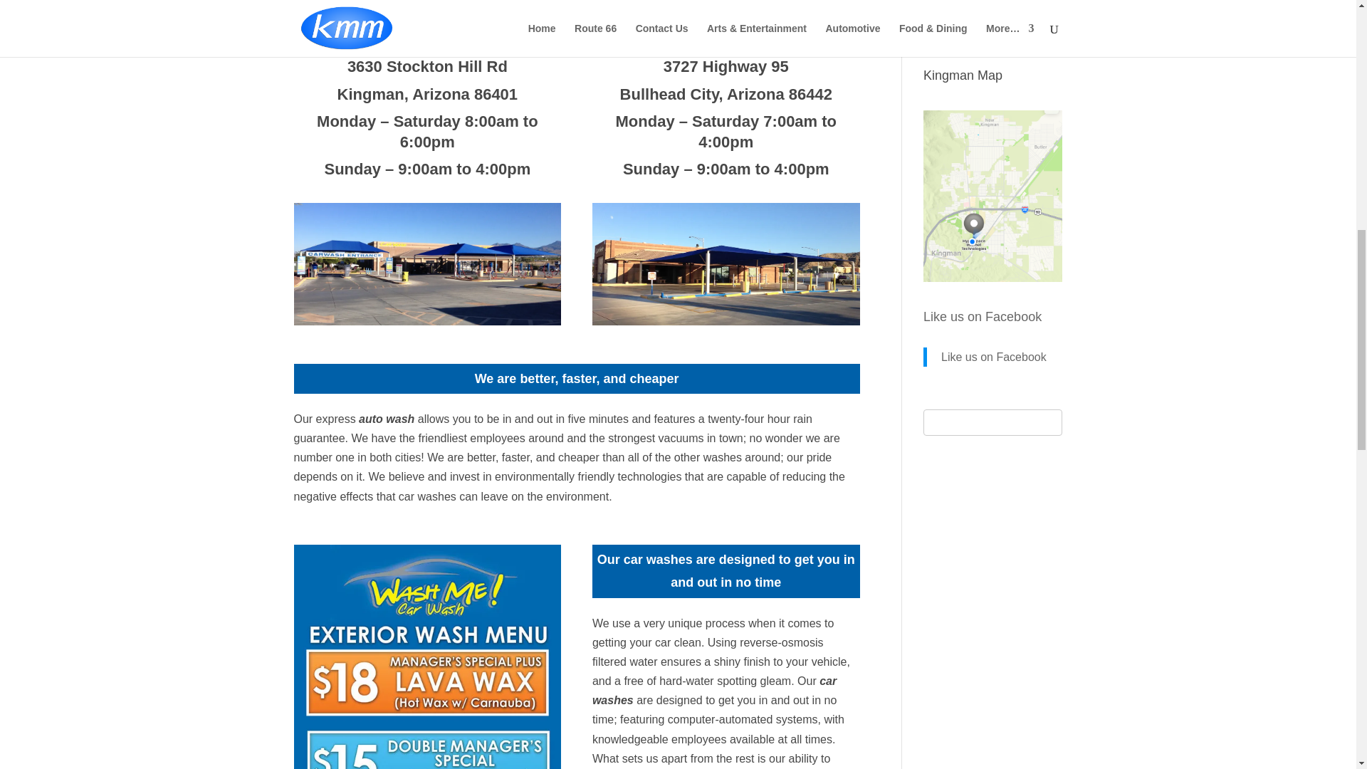 Image resolution: width=1367 pixels, height=769 pixels. Describe the element at coordinates (726, 263) in the screenshot. I see `Car Wash, Kingman AZ, Bullhead City AZ` at that location.